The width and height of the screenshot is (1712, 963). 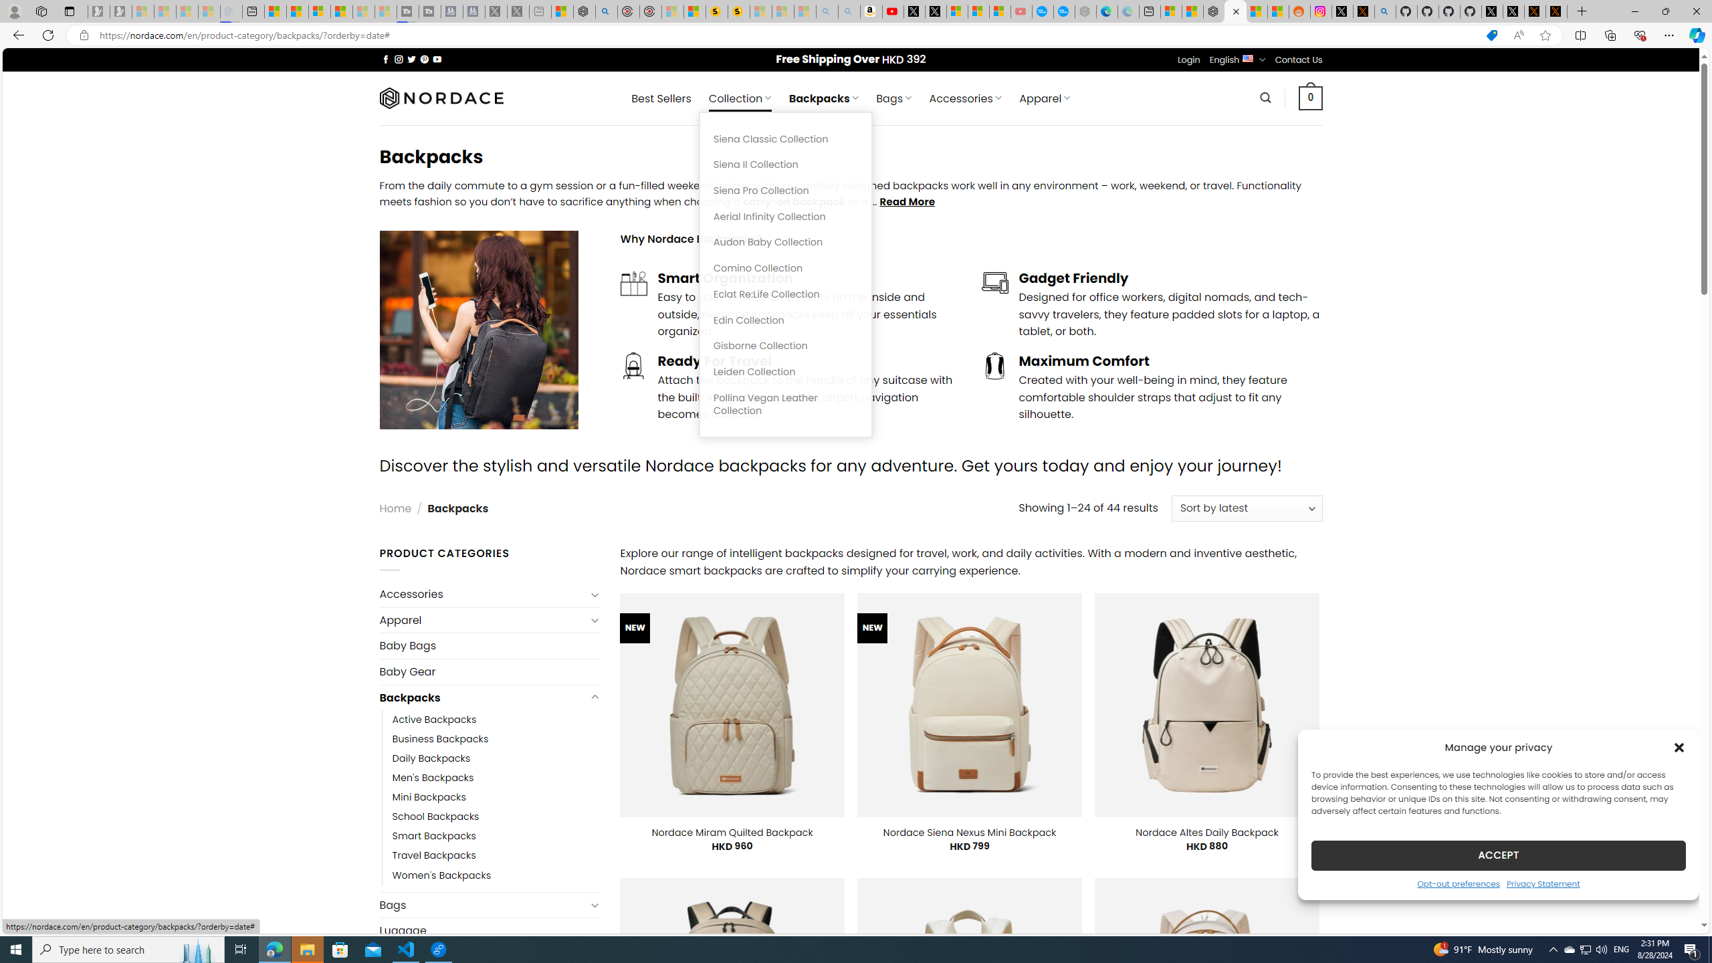 What do you see at coordinates (435, 720) in the screenshot?
I see `Active Backpacks` at bounding box center [435, 720].